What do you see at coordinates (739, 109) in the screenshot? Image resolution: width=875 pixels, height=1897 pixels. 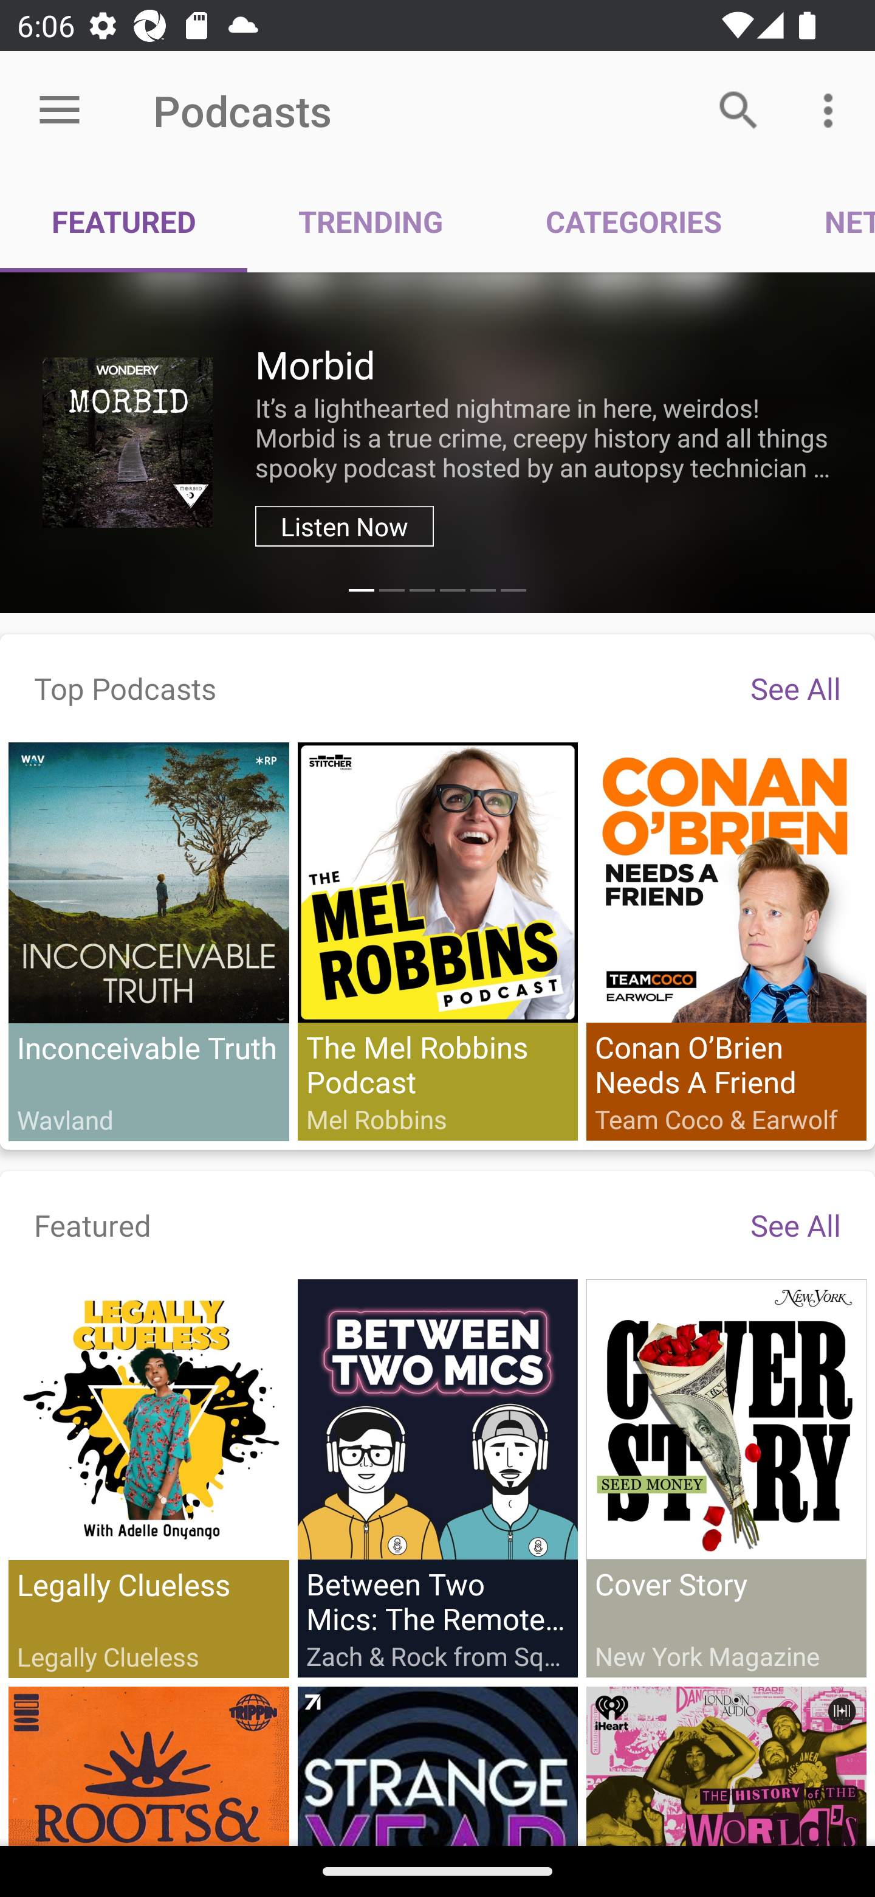 I see `Search` at bounding box center [739, 109].